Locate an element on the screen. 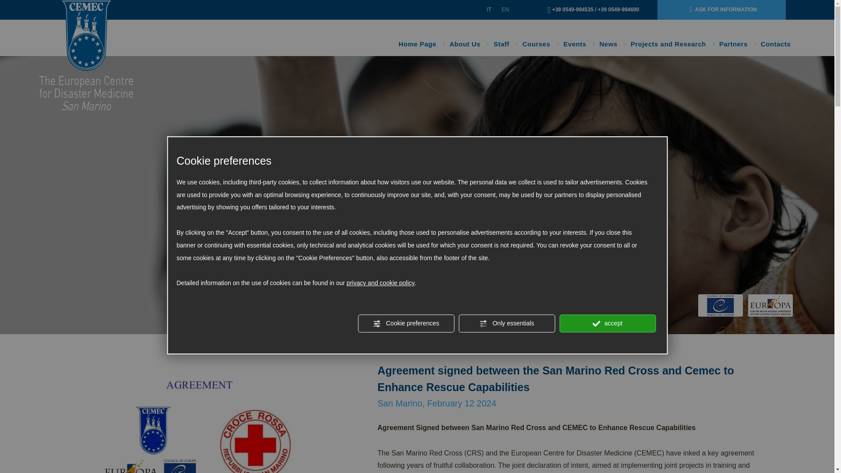 The image size is (841, 473). Home Page is located at coordinates (417, 44).